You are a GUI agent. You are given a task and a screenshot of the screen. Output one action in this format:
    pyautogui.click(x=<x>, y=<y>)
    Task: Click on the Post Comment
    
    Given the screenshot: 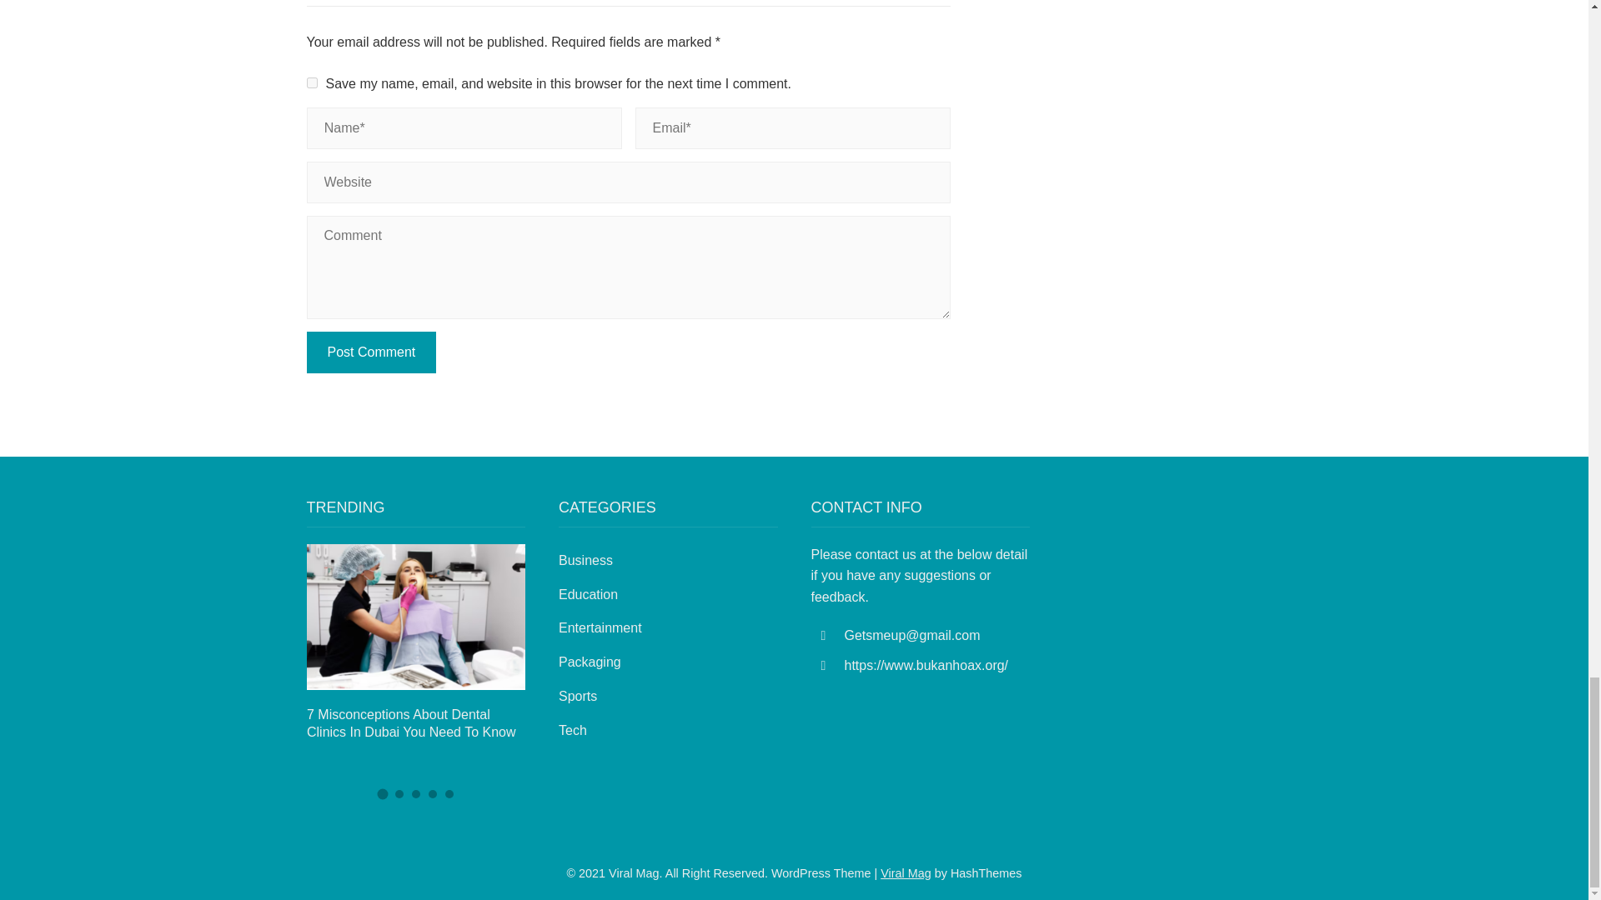 What is the action you would take?
    pyautogui.click(x=372, y=352)
    